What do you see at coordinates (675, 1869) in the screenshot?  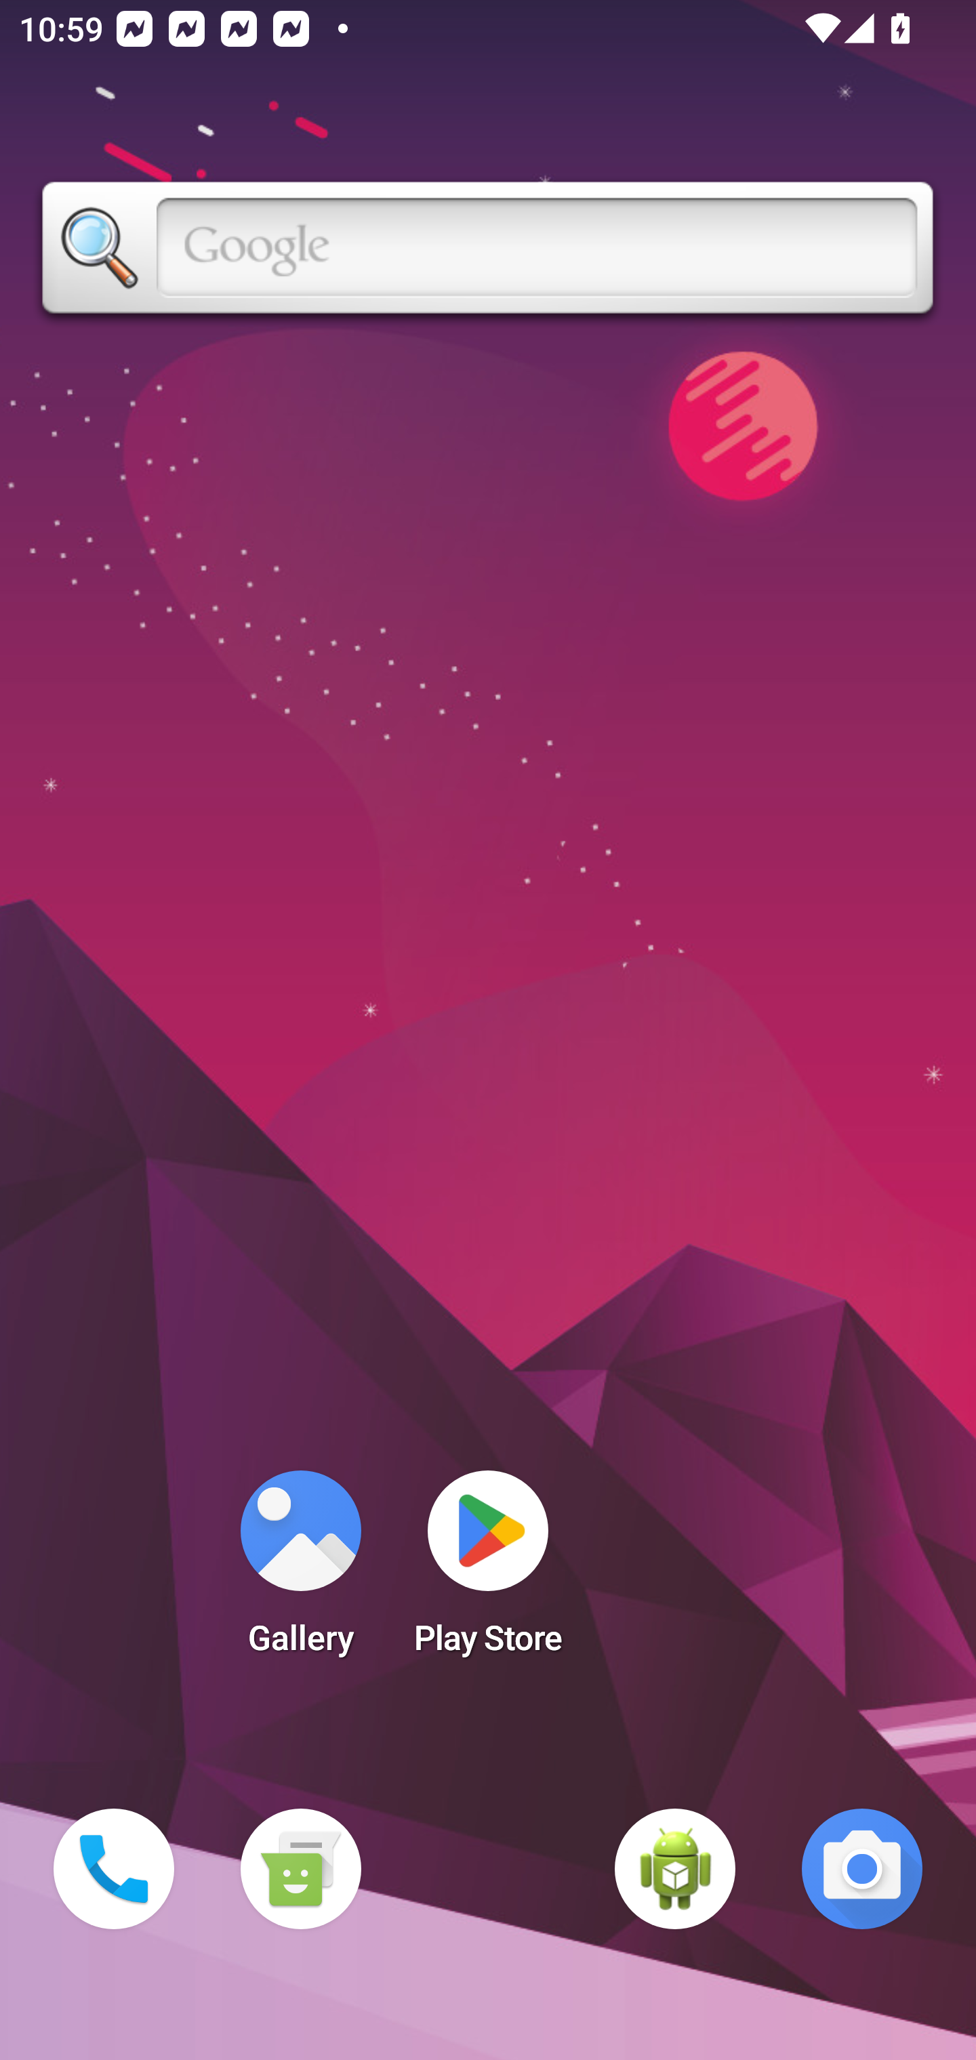 I see `WebView Browser Tester` at bounding box center [675, 1869].